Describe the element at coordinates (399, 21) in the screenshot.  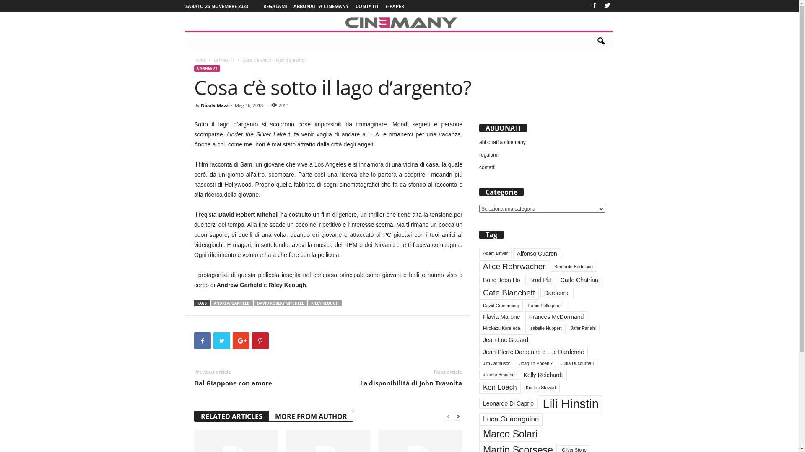
I see `cinemany` at that location.